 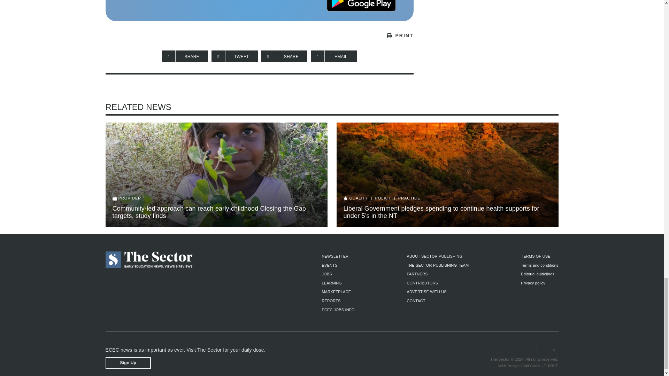 What do you see at coordinates (334, 56) in the screenshot?
I see `Share on Email` at bounding box center [334, 56].